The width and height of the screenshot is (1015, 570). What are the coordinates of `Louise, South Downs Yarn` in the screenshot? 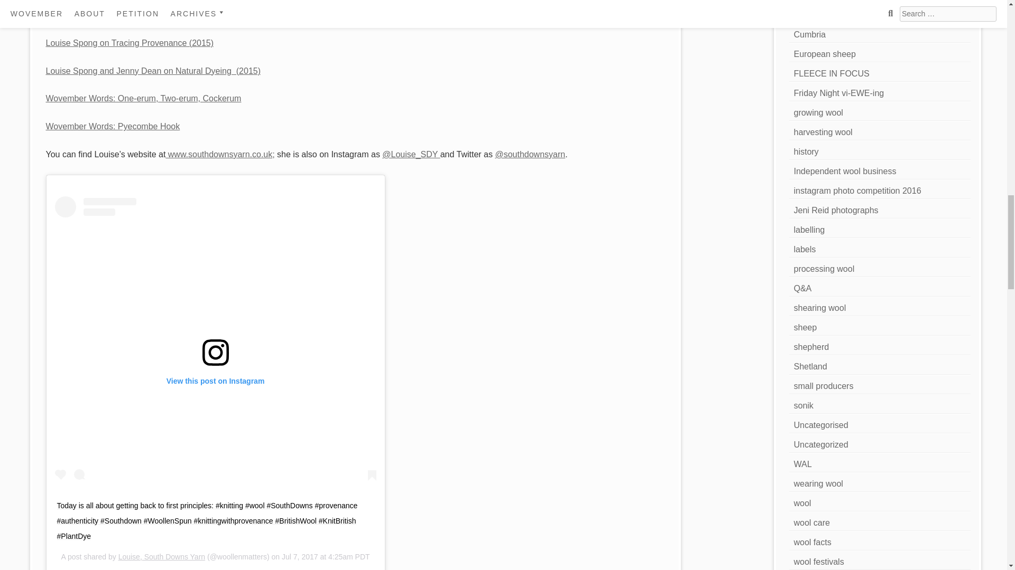 It's located at (162, 556).